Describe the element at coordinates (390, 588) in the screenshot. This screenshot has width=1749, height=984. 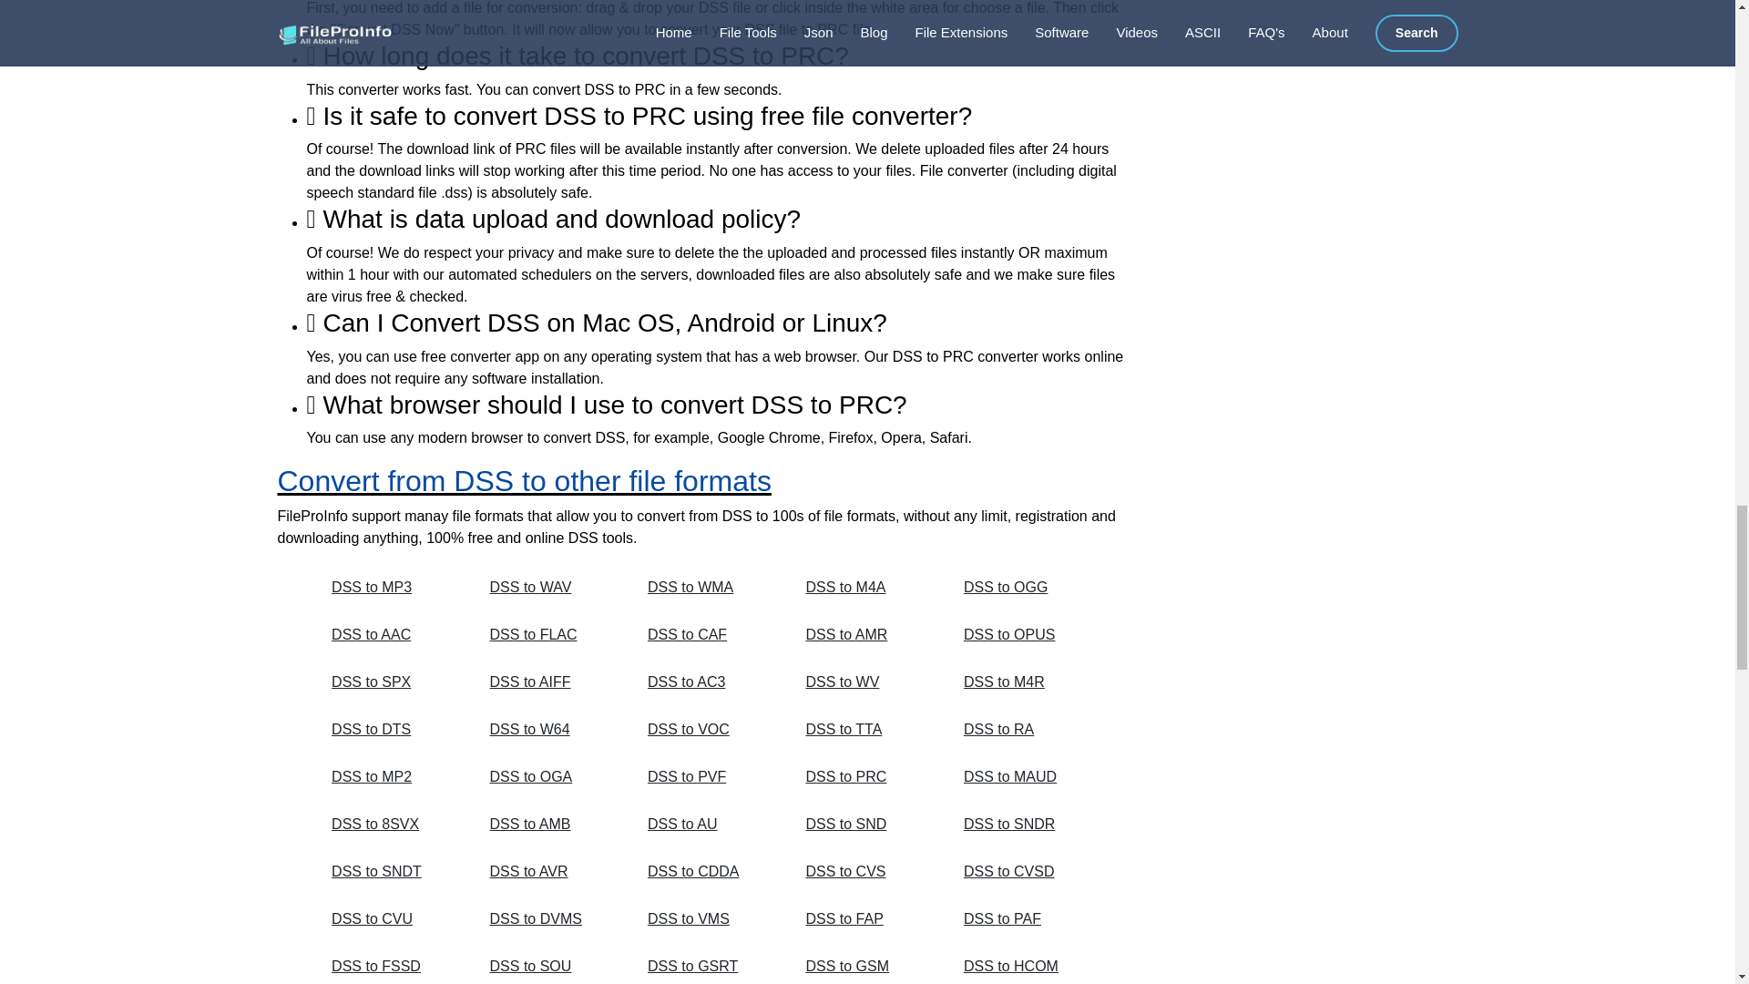
I see `DSS to MP3` at that location.